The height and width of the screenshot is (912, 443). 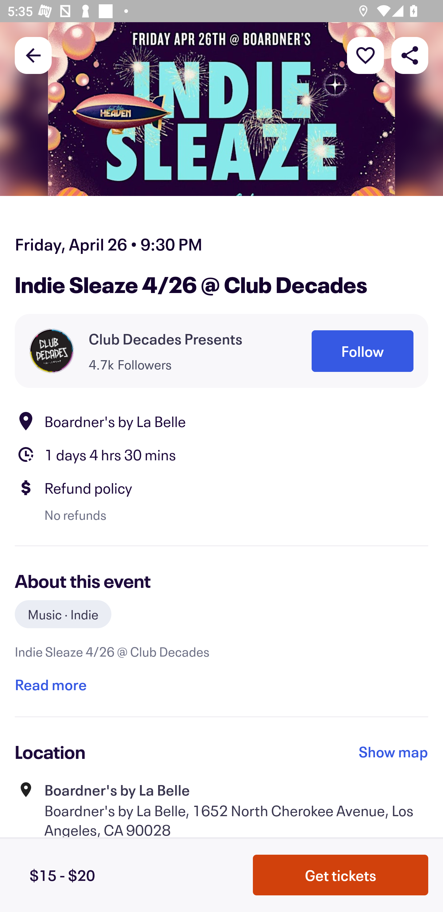 What do you see at coordinates (365, 55) in the screenshot?
I see `More` at bounding box center [365, 55].